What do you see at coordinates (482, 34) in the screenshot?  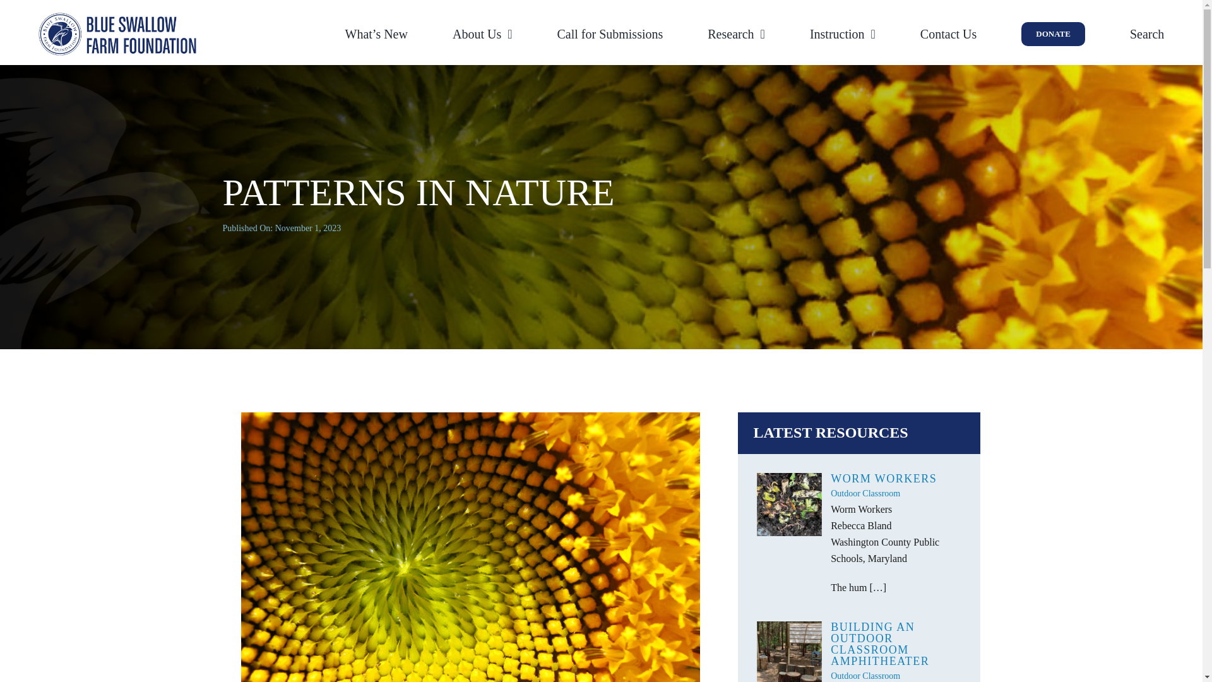 I see `About Us` at bounding box center [482, 34].